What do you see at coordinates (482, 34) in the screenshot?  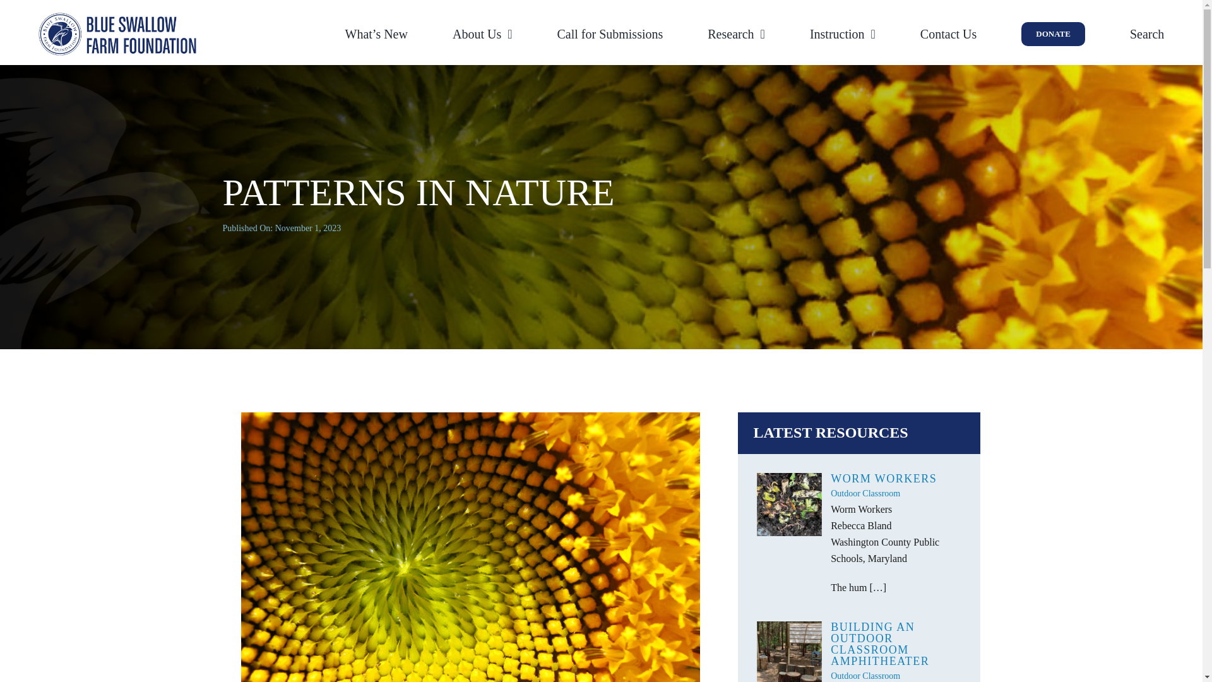 I see `About Us` at bounding box center [482, 34].